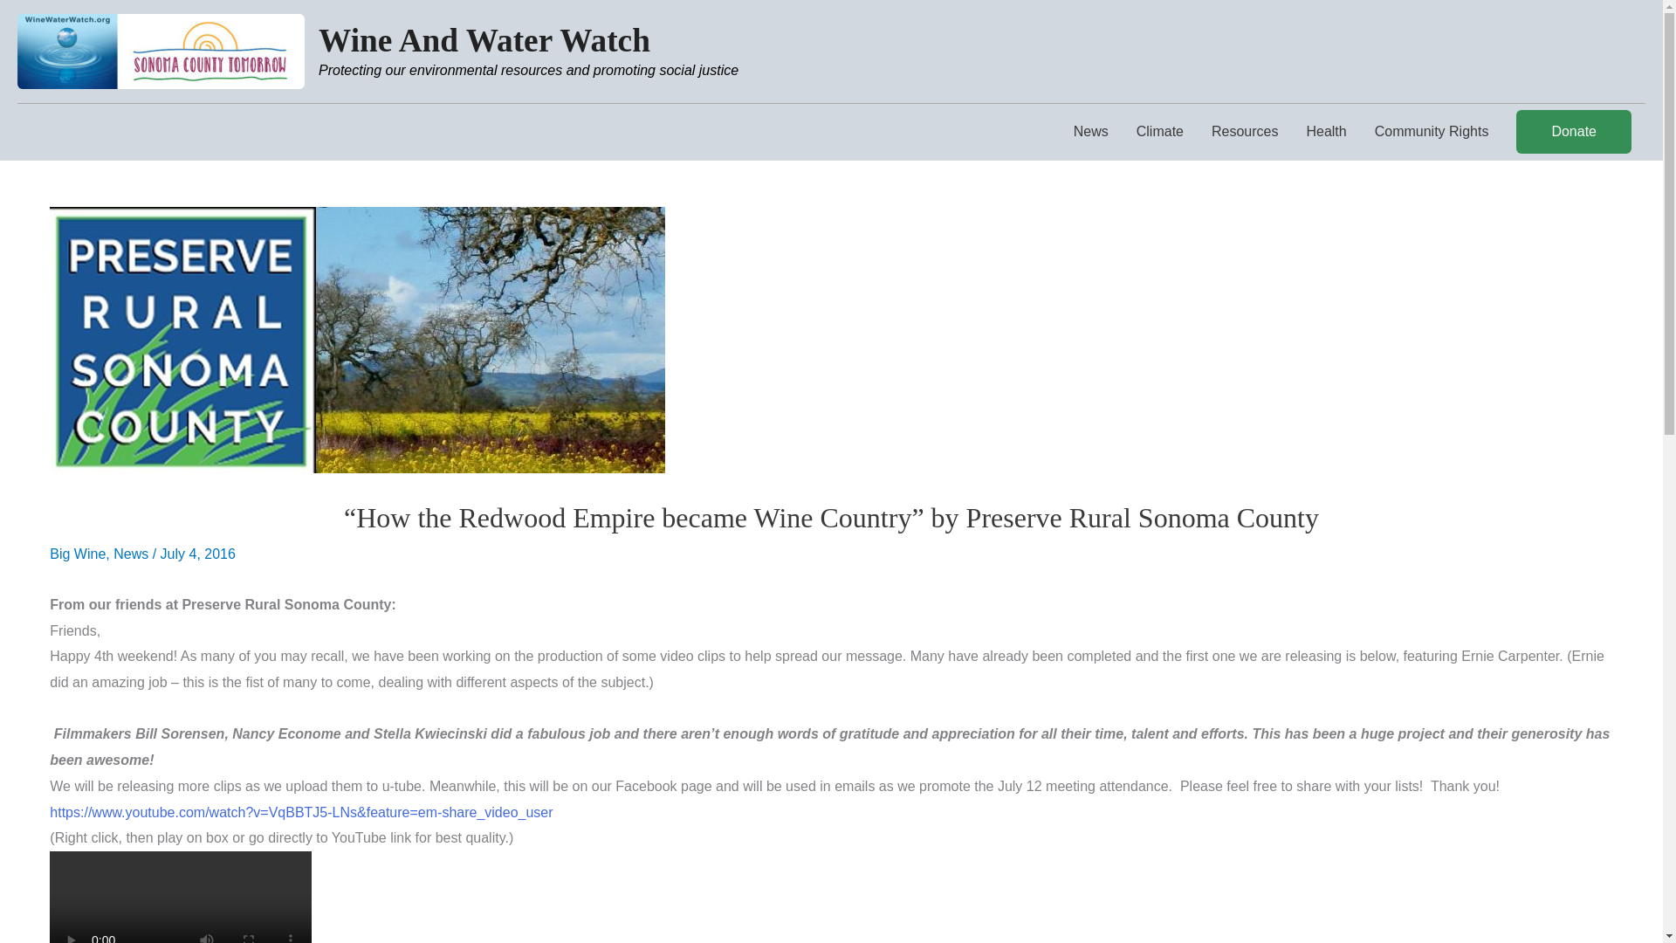  I want to click on Wine And Water Watch, so click(484, 40).